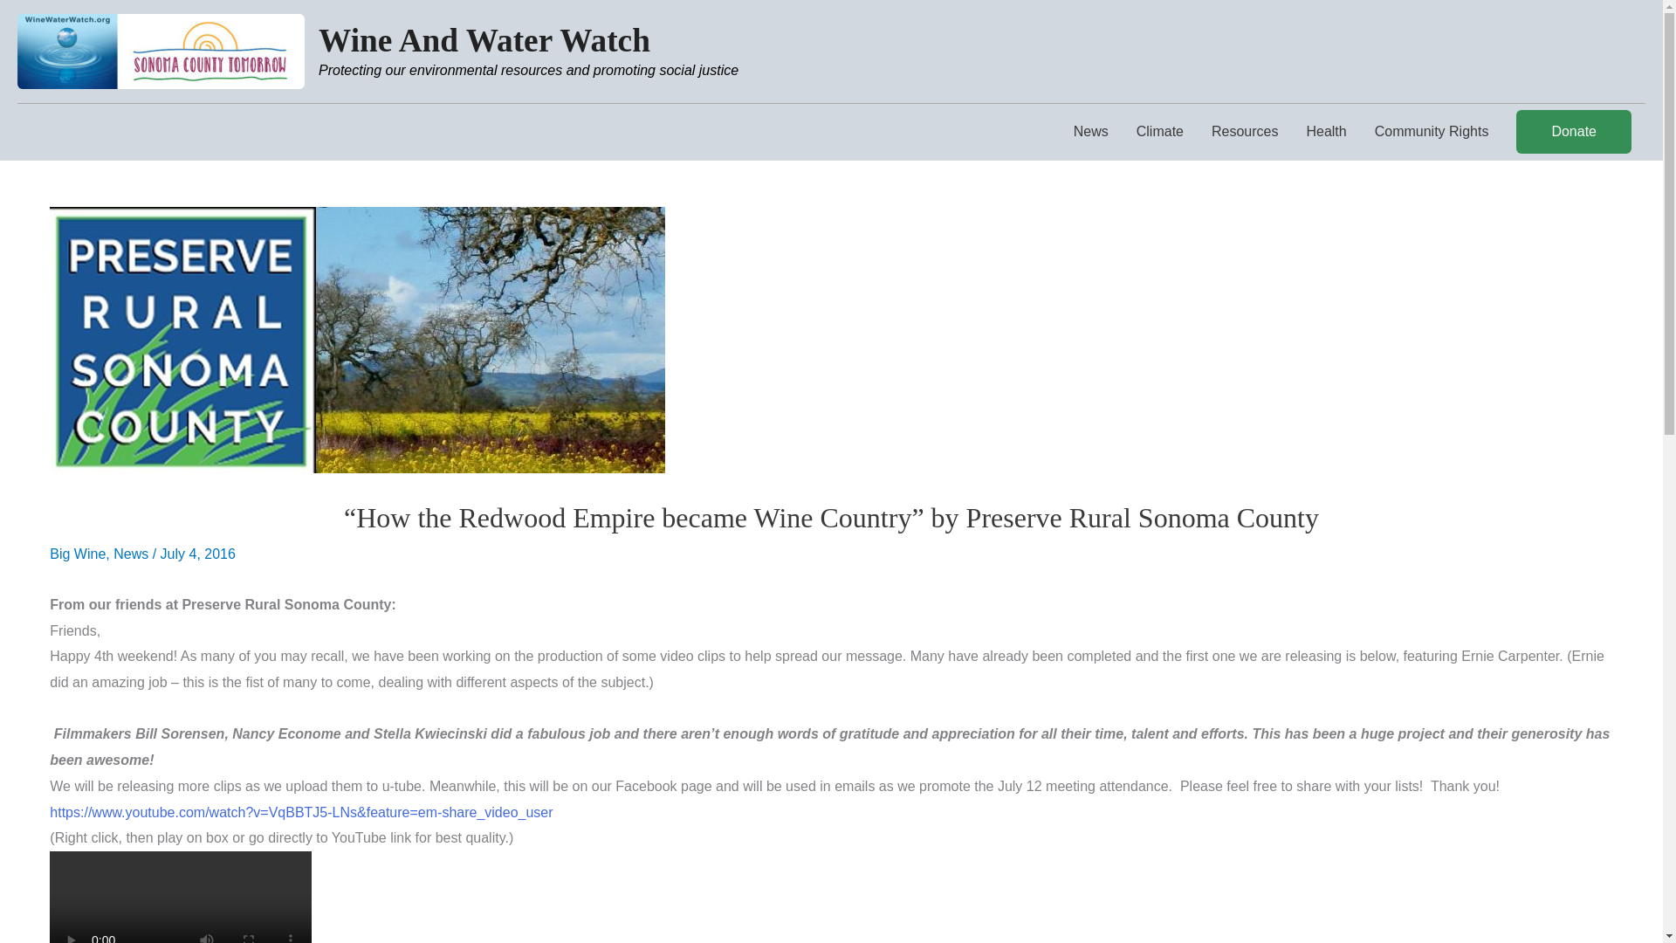  I want to click on Wine And Water Watch, so click(484, 40).